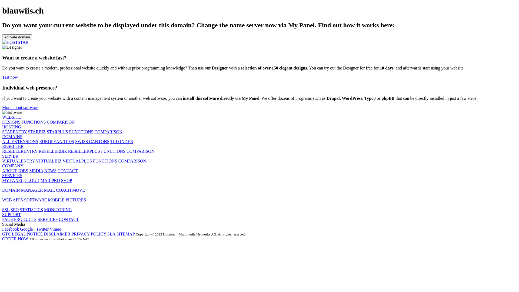 This screenshot has height=292, width=519. Describe the element at coordinates (57, 132) in the screenshot. I see `STARPLUS` at that location.